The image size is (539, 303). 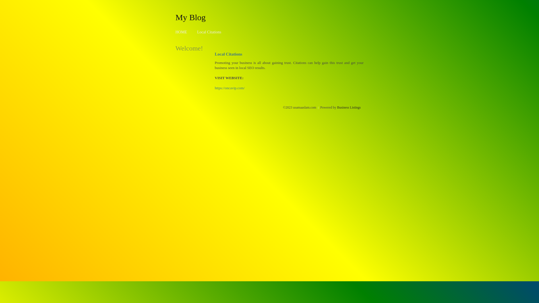 I want to click on My Blog, so click(x=191, y=17).